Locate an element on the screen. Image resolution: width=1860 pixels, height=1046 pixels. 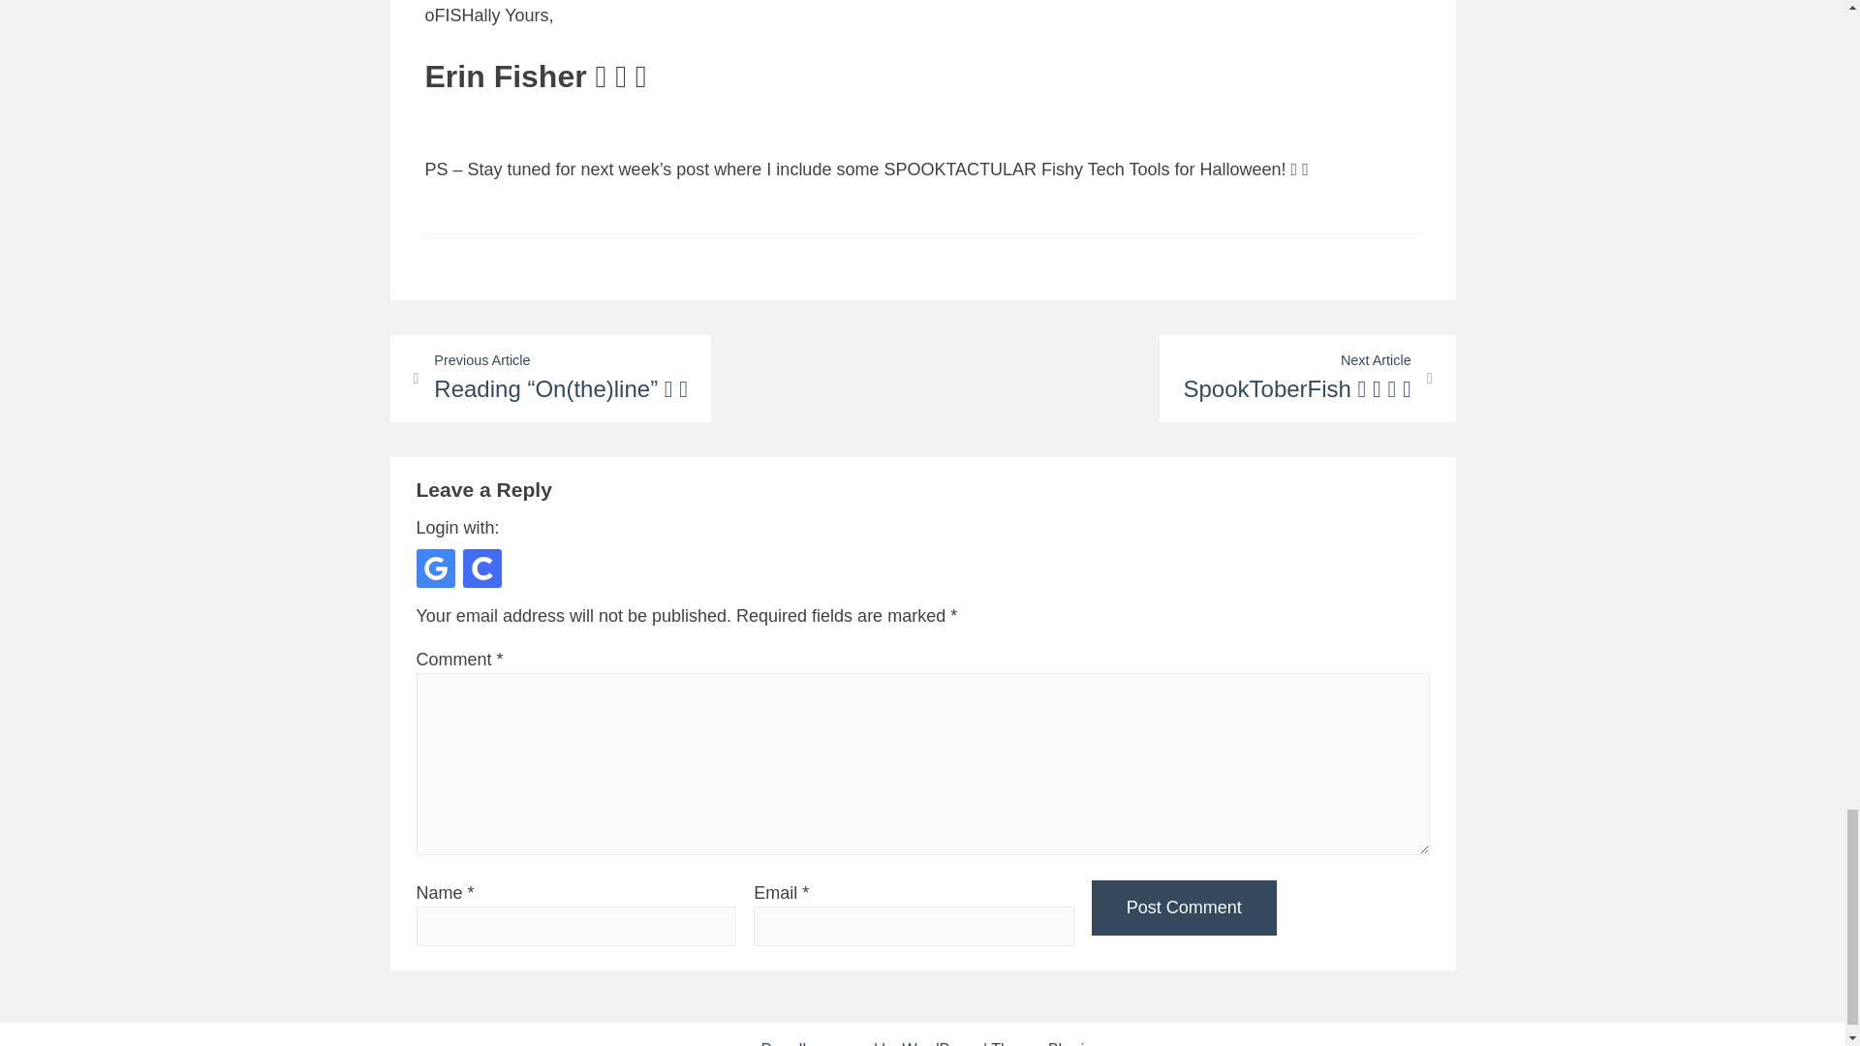
Continue with Clever is located at coordinates (482, 568).